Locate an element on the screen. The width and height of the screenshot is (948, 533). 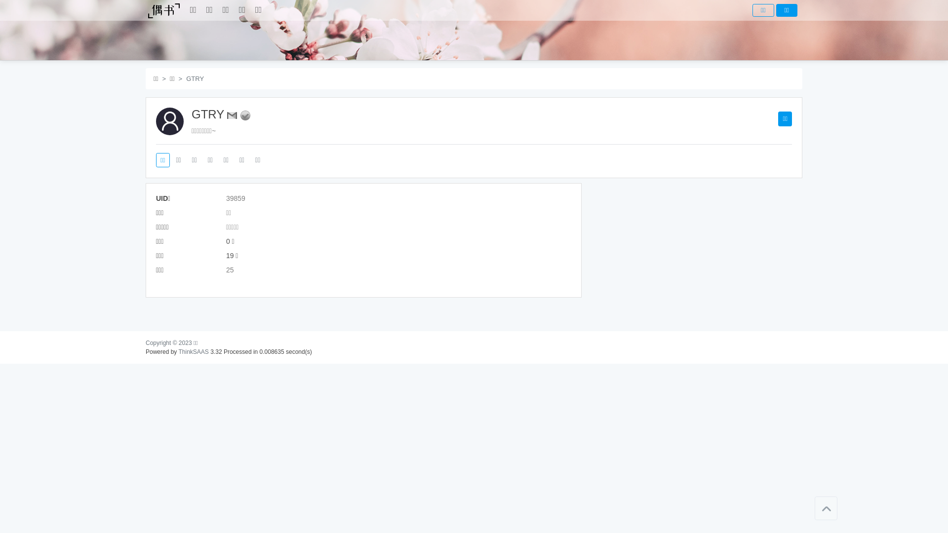
Advertisement is located at coordinates (694, 252).